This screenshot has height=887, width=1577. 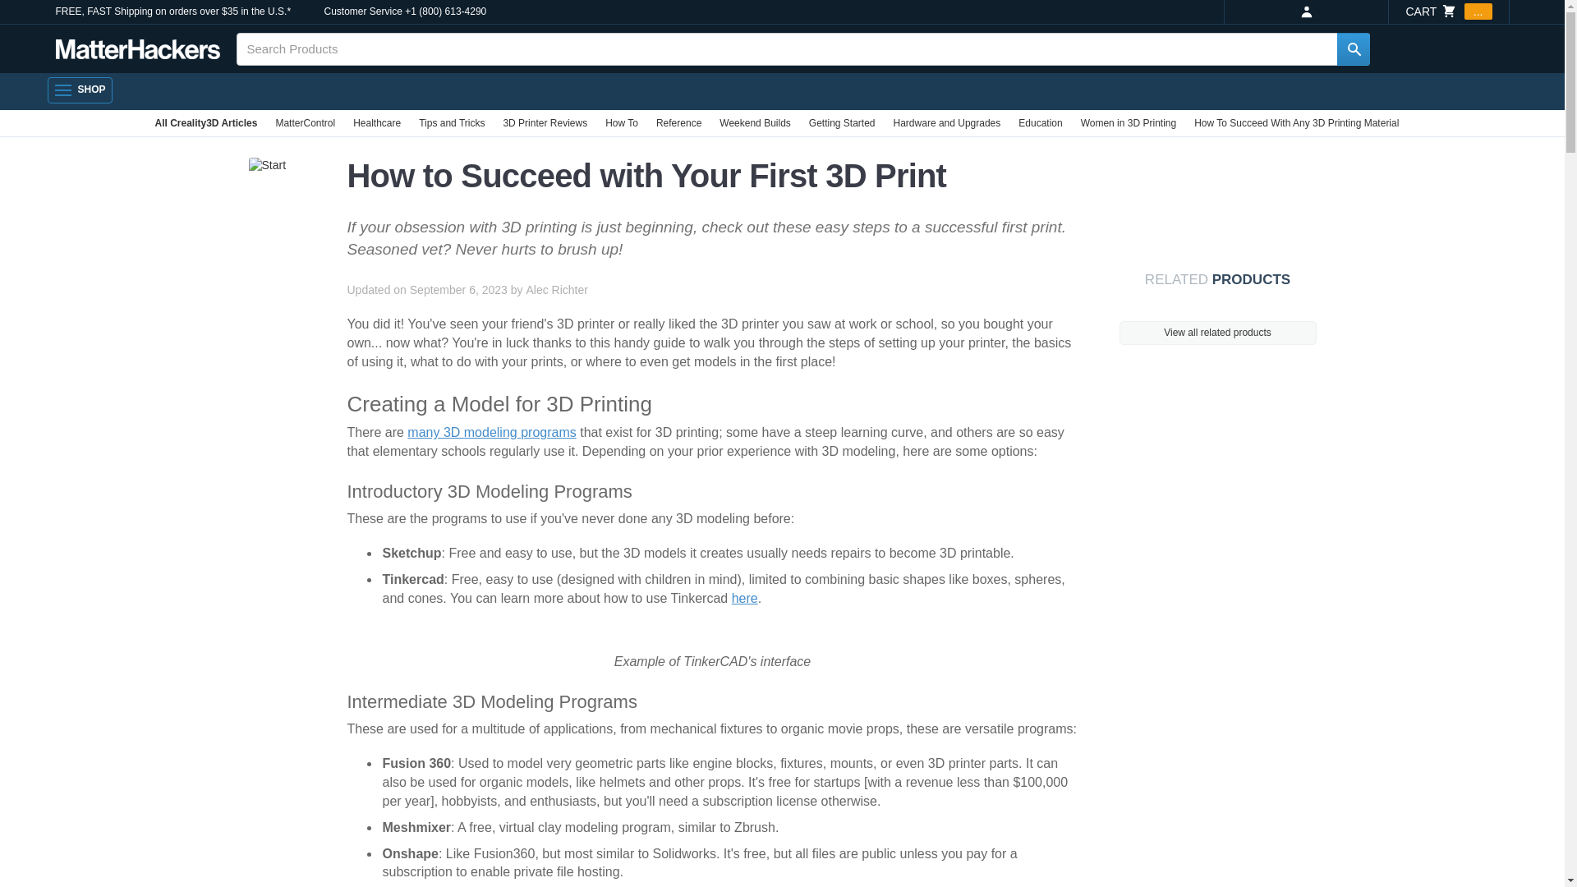 What do you see at coordinates (266, 166) in the screenshot?
I see `Start` at bounding box center [266, 166].